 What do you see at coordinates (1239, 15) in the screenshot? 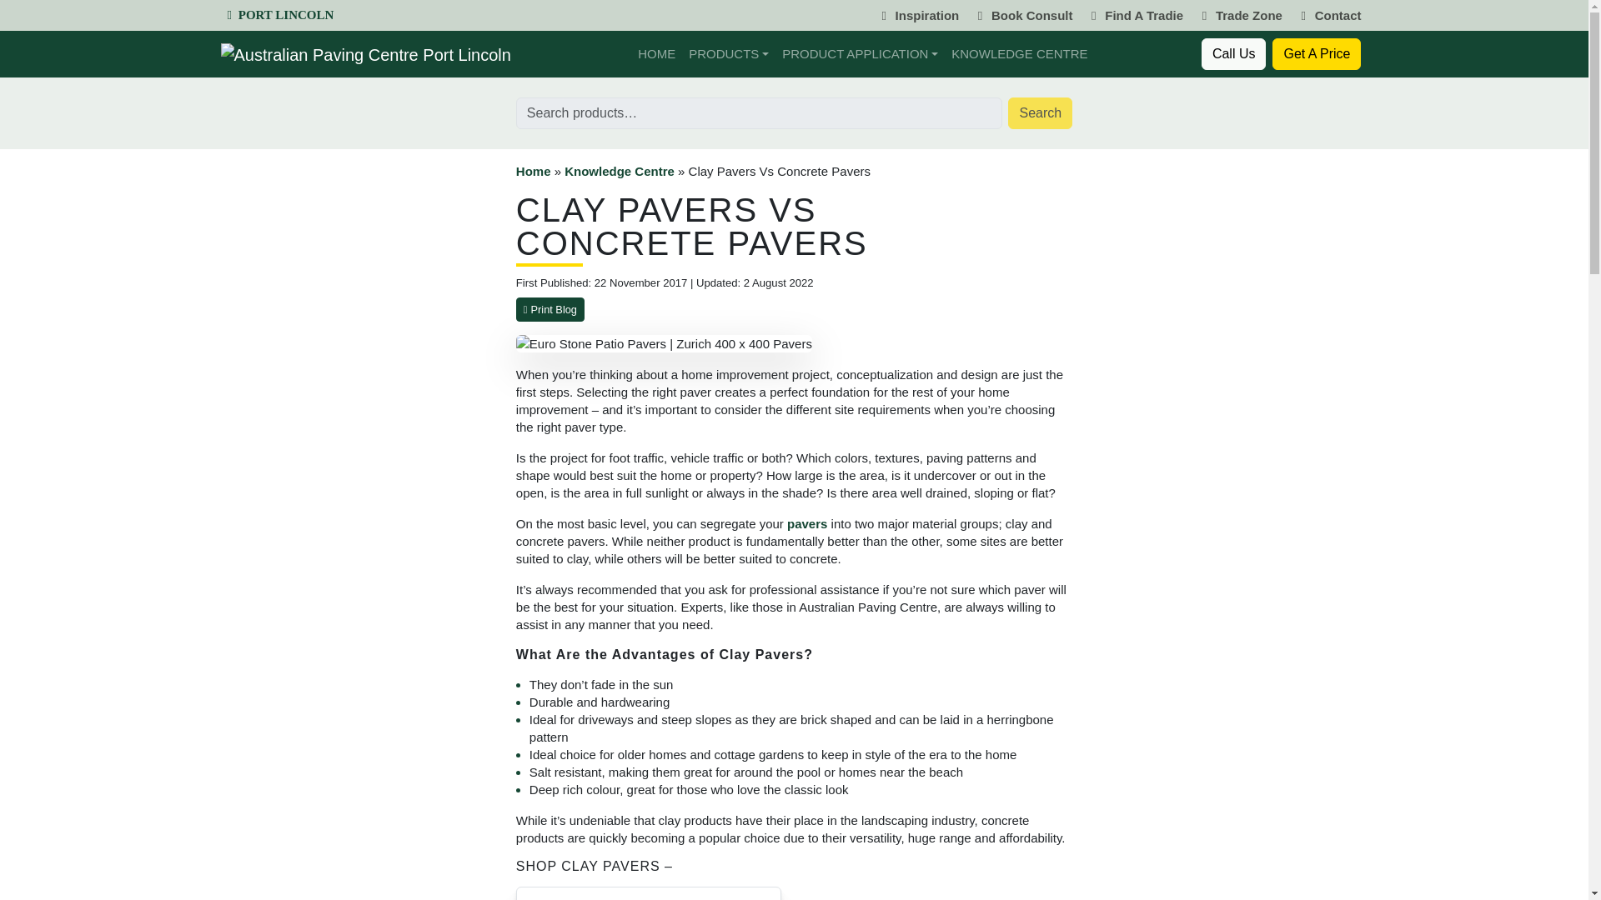
I see `Trade Zone` at bounding box center [1239, 15].